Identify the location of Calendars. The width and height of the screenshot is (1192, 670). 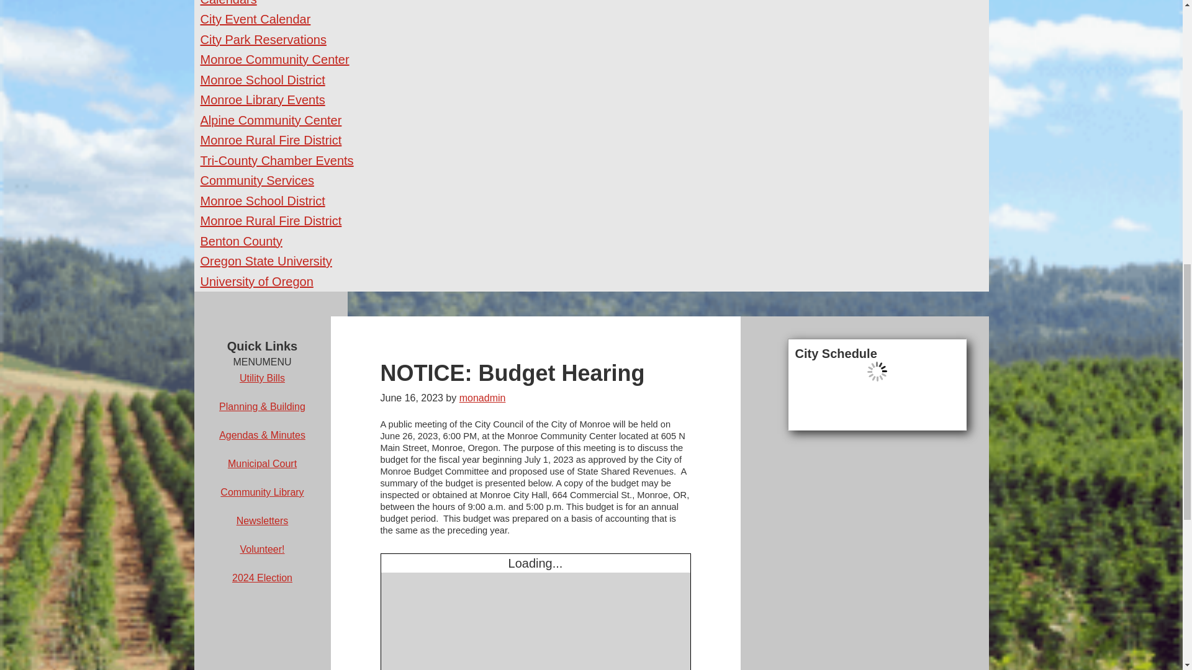
(228, 2).